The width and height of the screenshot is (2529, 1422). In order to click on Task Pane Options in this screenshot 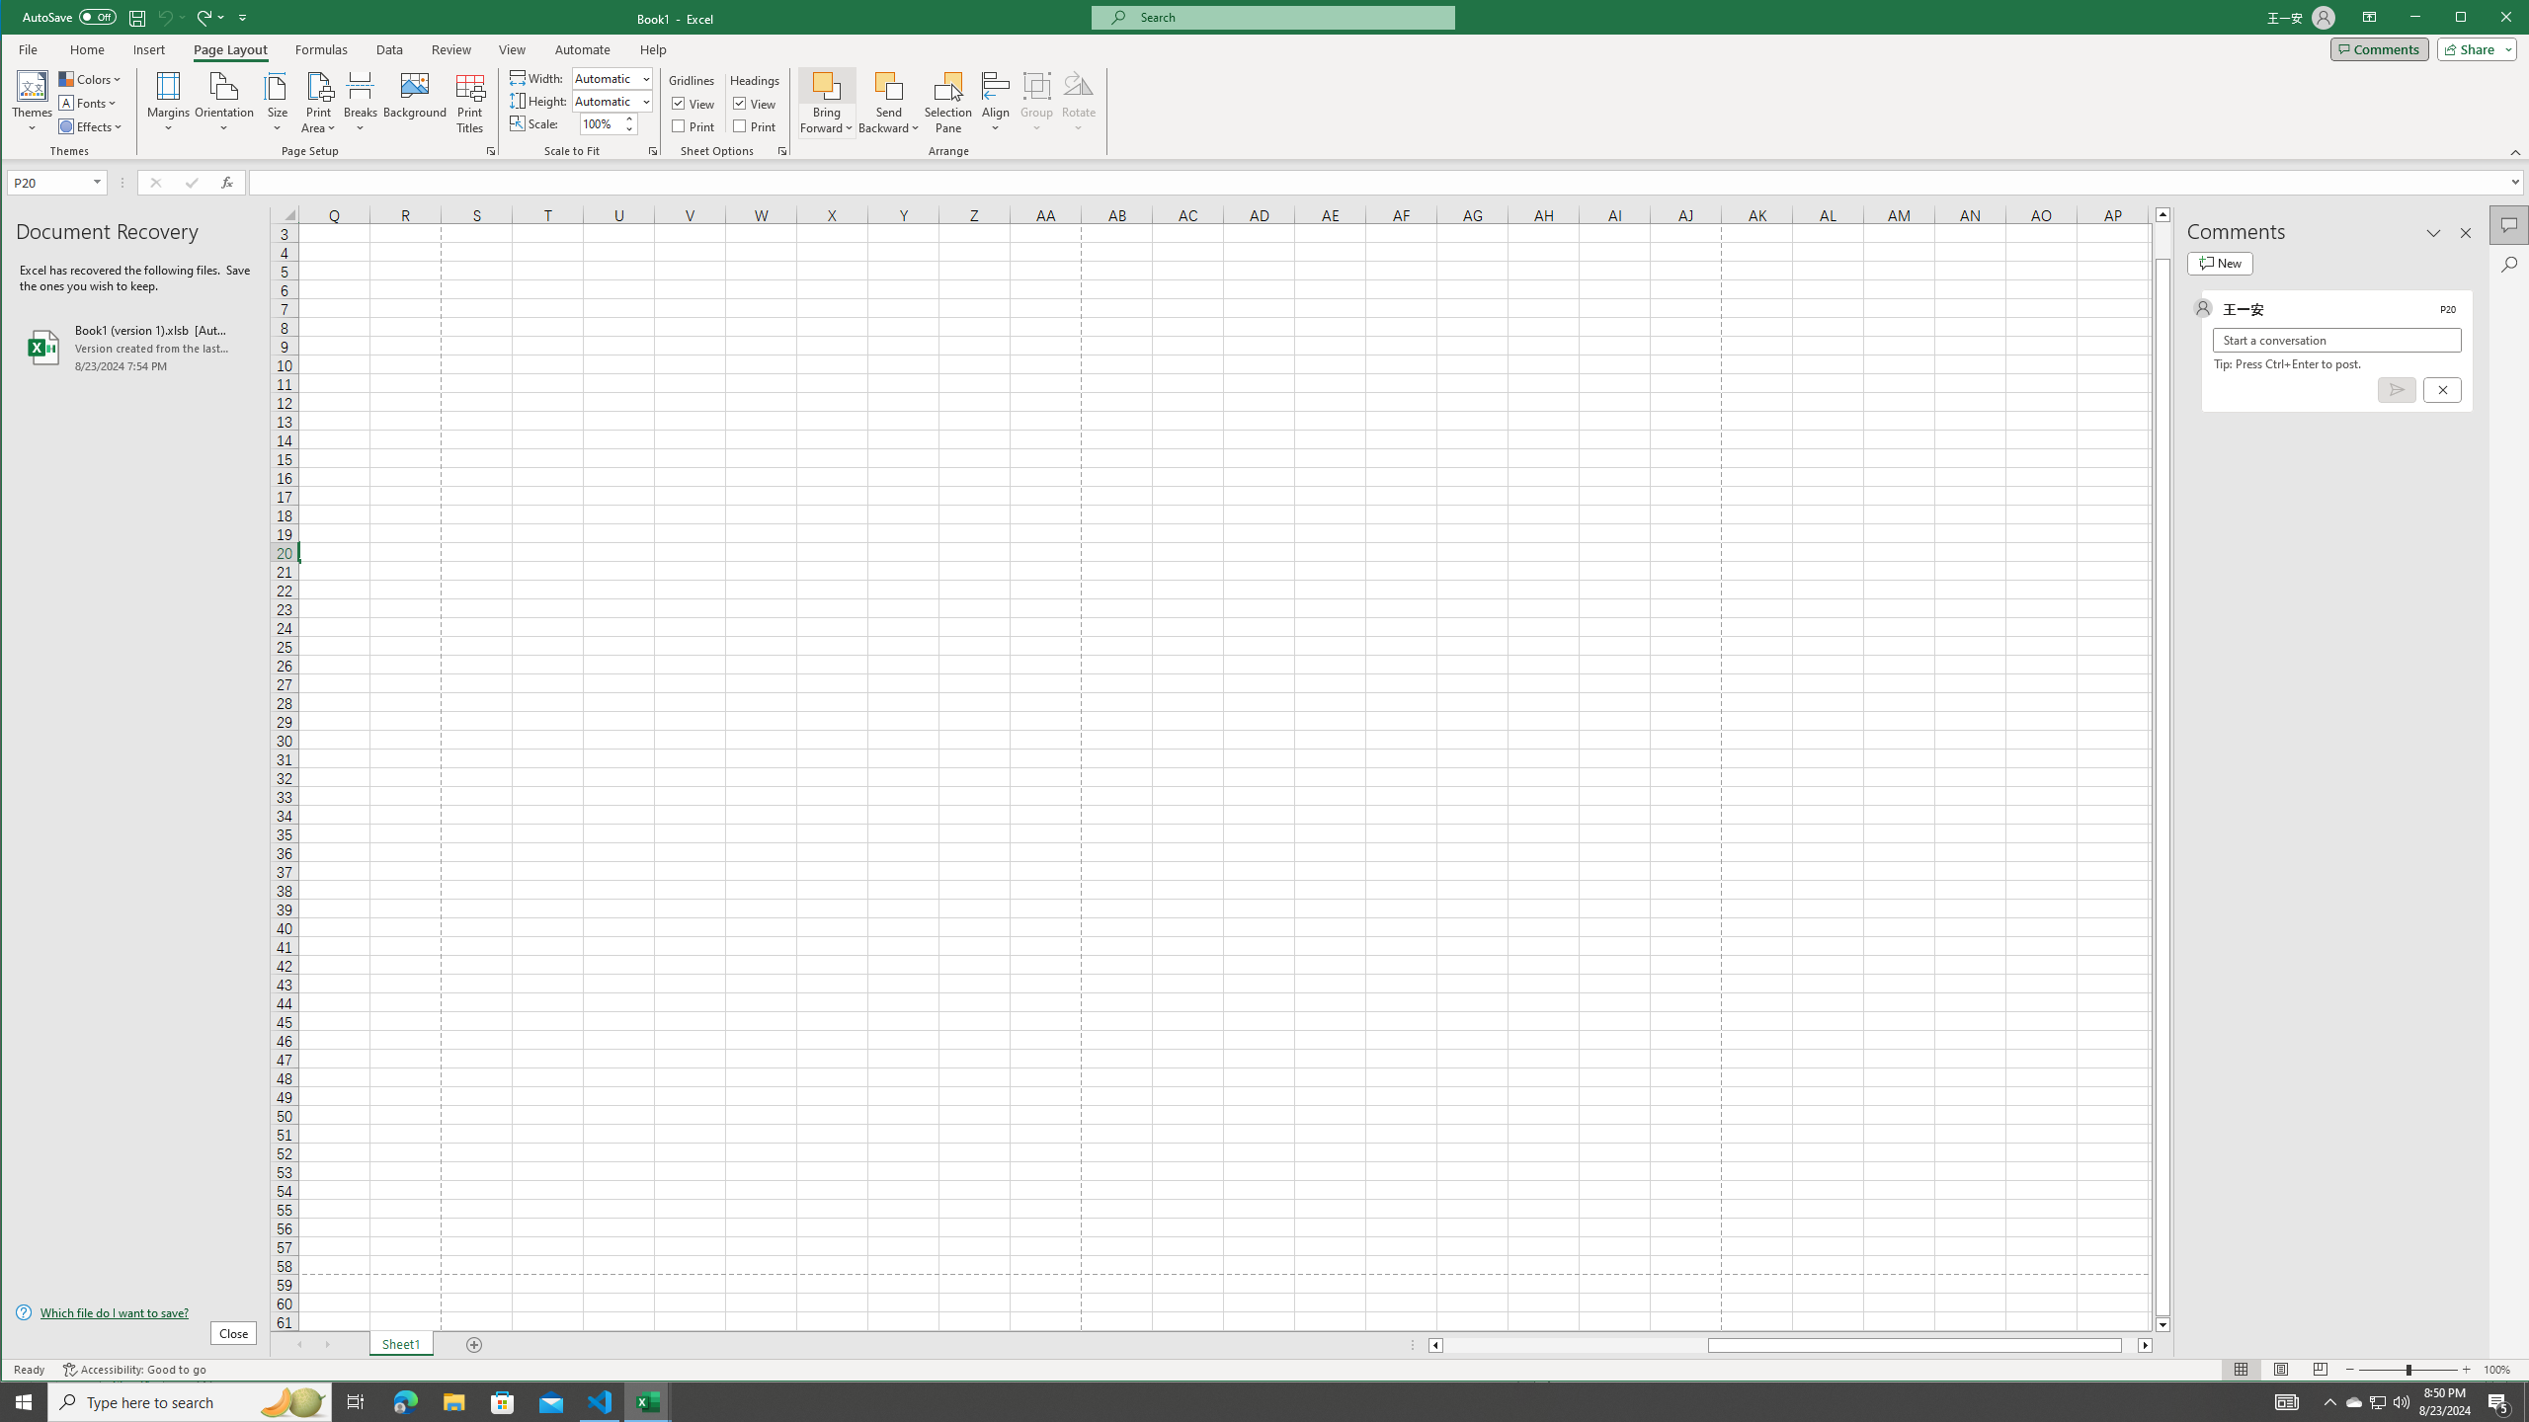, I will do `click(2434, 233)`.